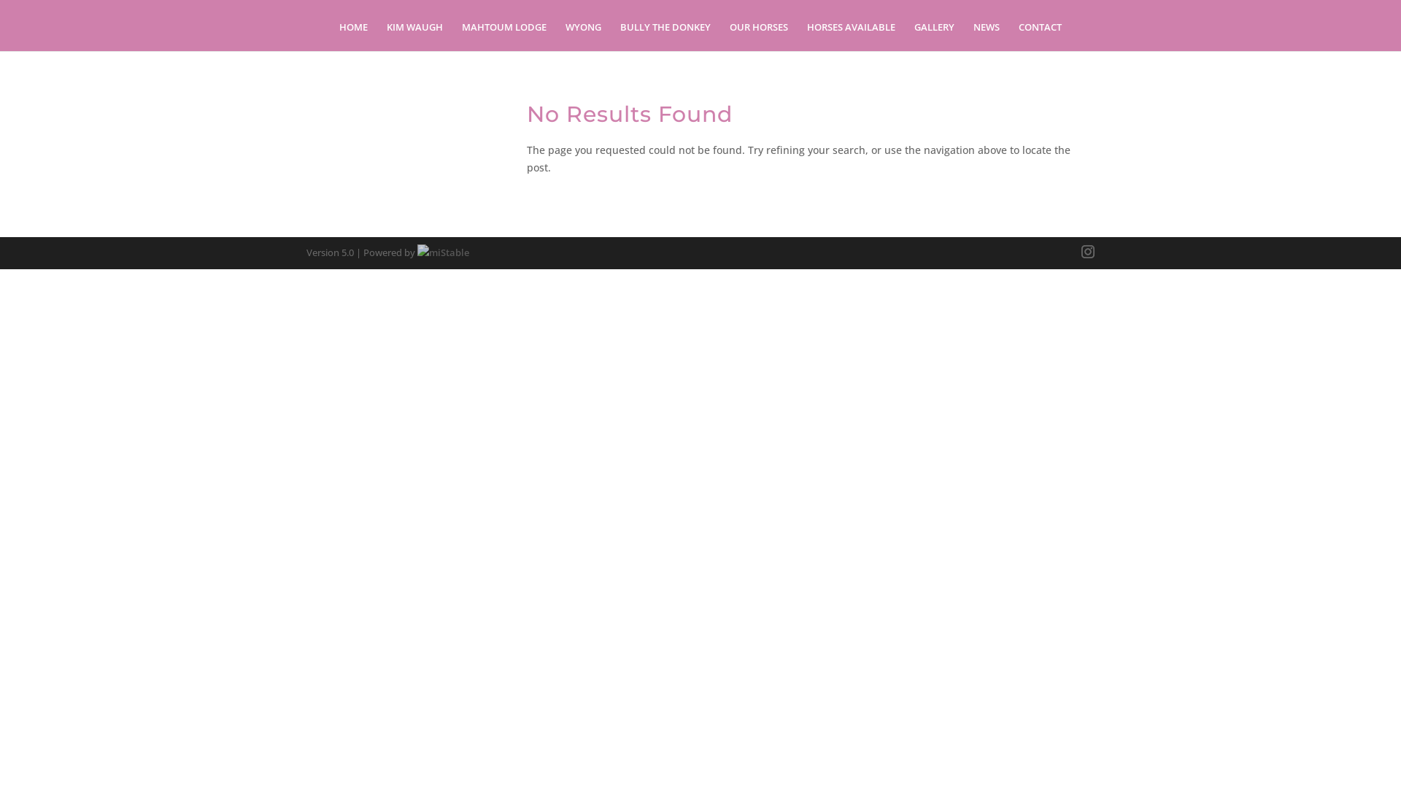 The height and width of the screenshot is (788, 1401). Describe the element at coordinates (414, 36) in the screenshot. I see `KIM WAUGH` at that location.